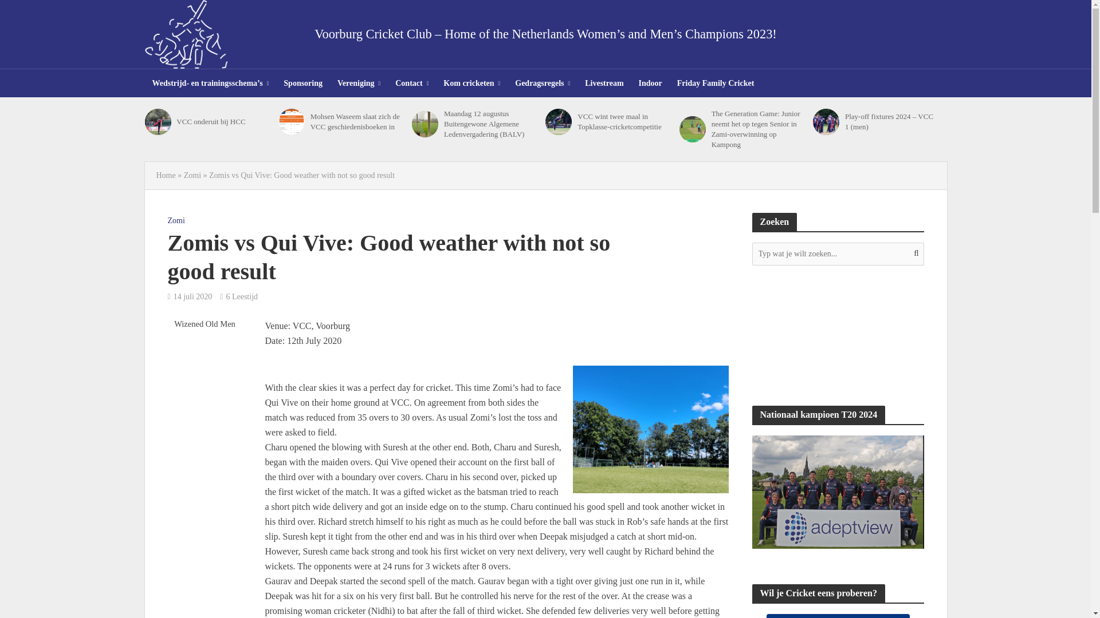 The image size is (1100, 618). Describe the element at coordinates (357, 122) in the screenshot. I see `Mohsen Waseem slaat zich de VCC geschiedenisboeken in` at that location.